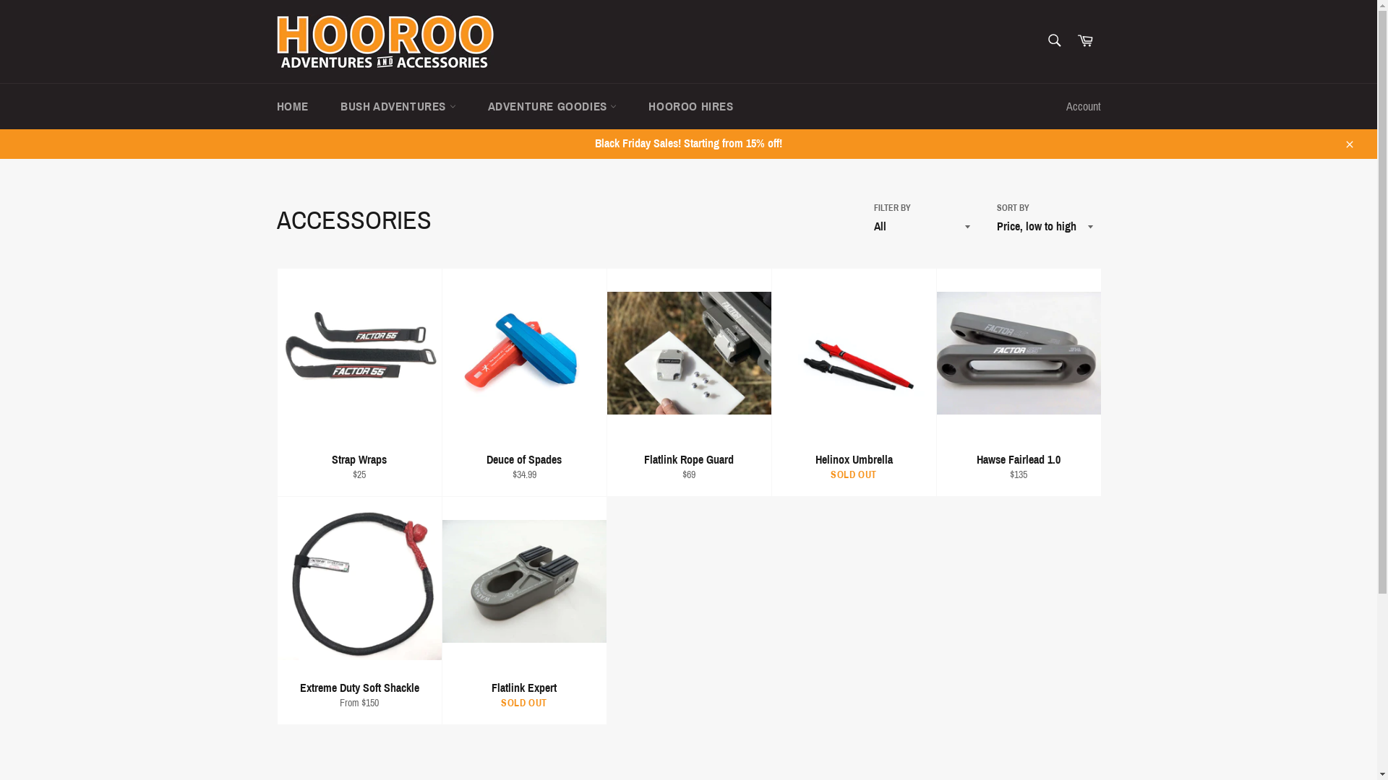 The height and width of the screenshot is (780, 1388). Describe the element at coordinates (1054, 40) in the screenshot. I see `Search` at that location.